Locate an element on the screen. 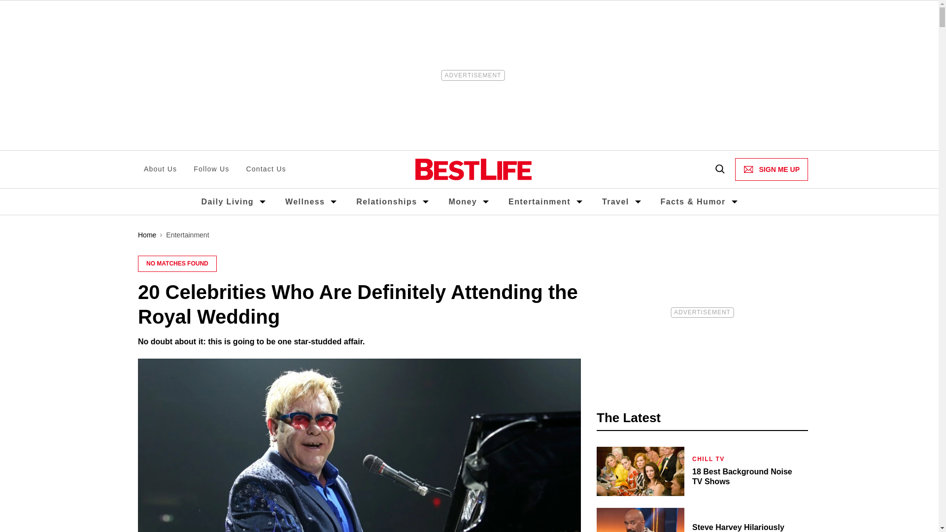 Image resolution: width=946 pixels, height=532 pixels. Open Search is located at coordinates (719, 169).